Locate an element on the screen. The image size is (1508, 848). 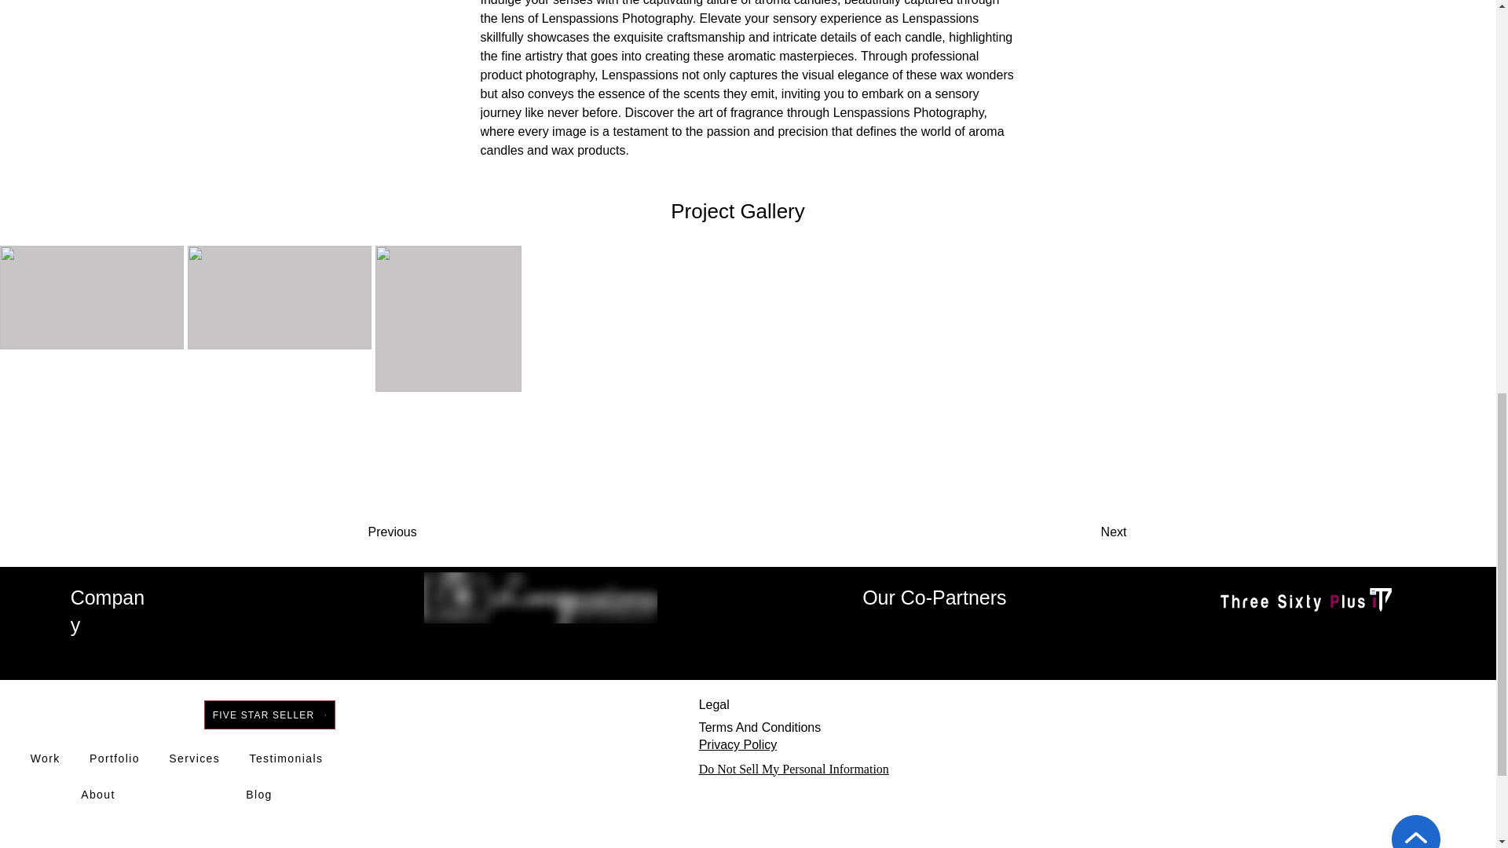
About is located at coordinates (97, 795).